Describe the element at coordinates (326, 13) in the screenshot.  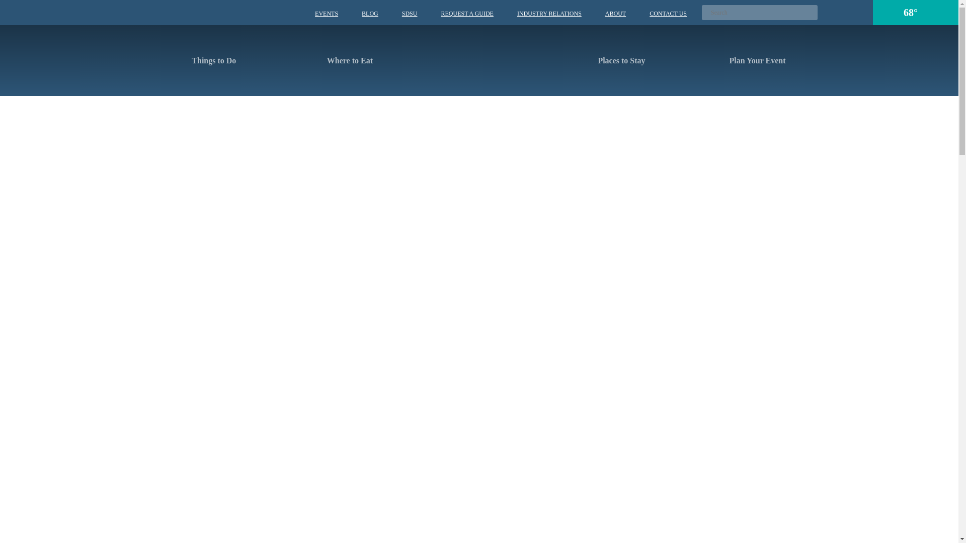
I see `EVENTS` at that location.